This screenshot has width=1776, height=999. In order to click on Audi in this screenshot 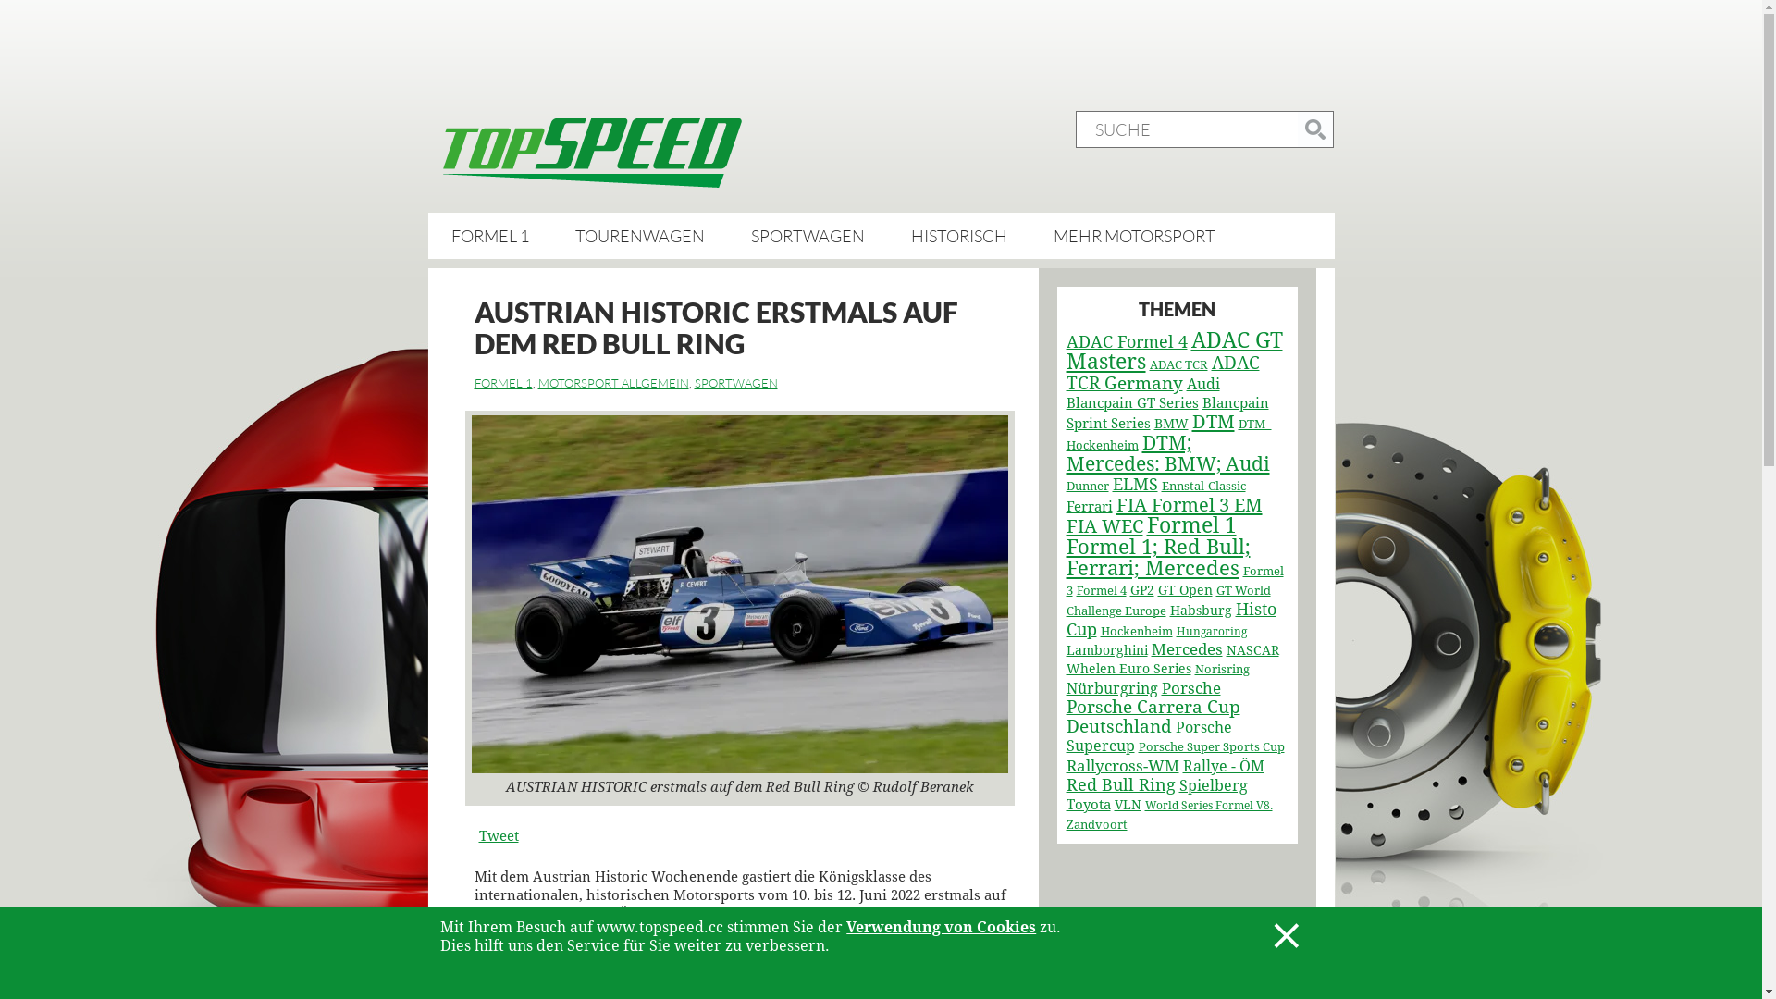, I will do `click(1202, 385)`.